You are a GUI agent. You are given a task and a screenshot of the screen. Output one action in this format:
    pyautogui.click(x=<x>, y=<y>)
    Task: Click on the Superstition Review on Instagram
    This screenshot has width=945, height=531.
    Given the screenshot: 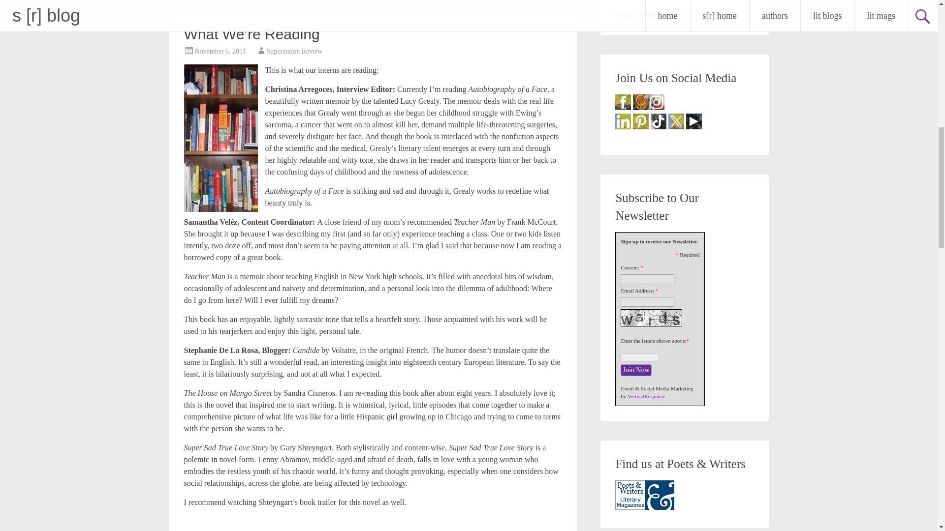 What is the action you would take?
    pyautogui.click(x=656, y=102)
    